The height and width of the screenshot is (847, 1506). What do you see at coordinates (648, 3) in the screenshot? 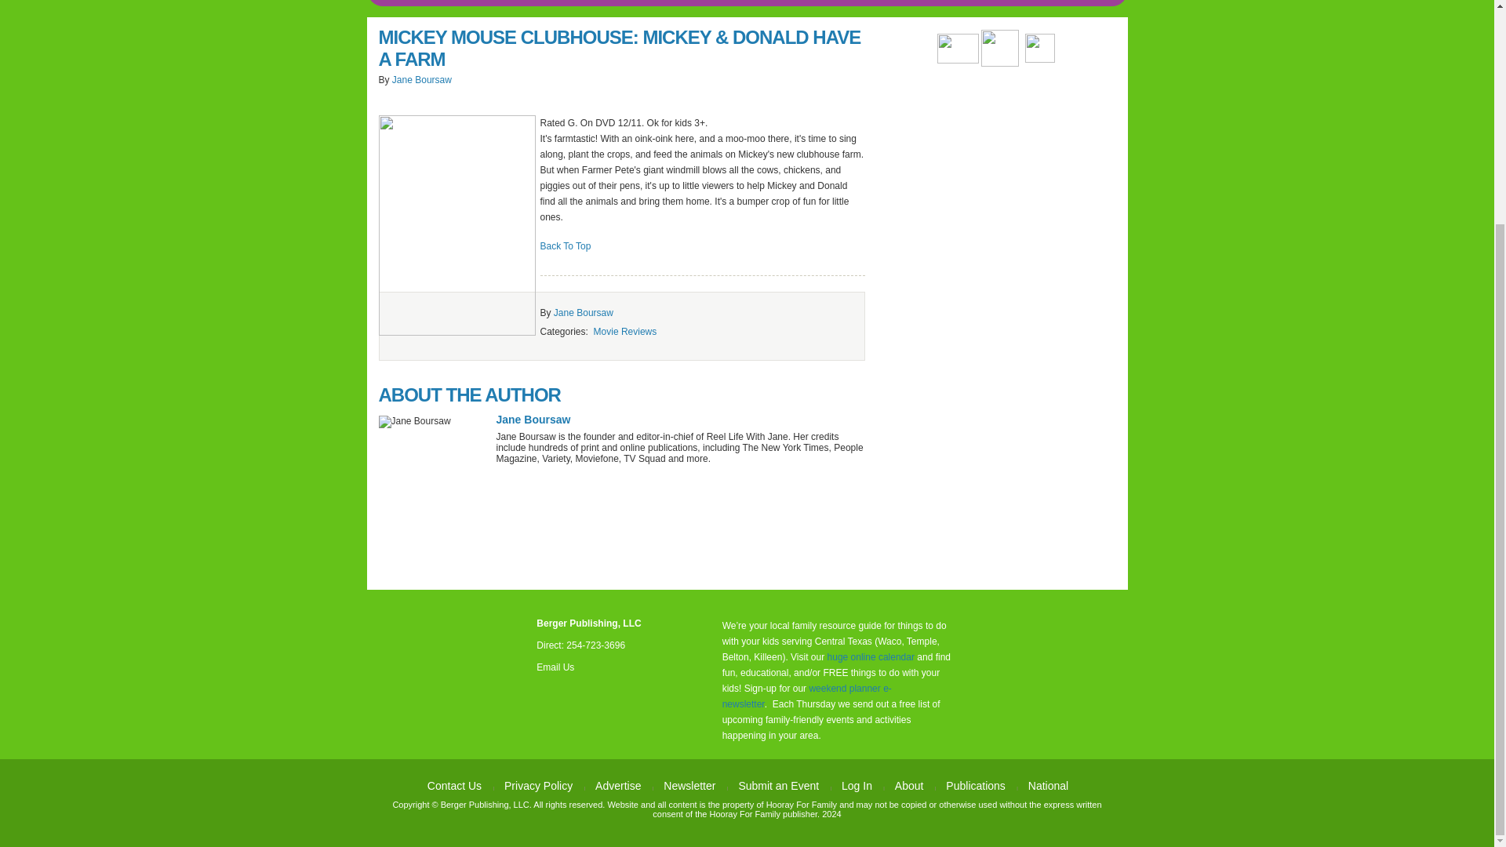
I see `FIELD TRIPS TX` at bounding box center [648, 3].